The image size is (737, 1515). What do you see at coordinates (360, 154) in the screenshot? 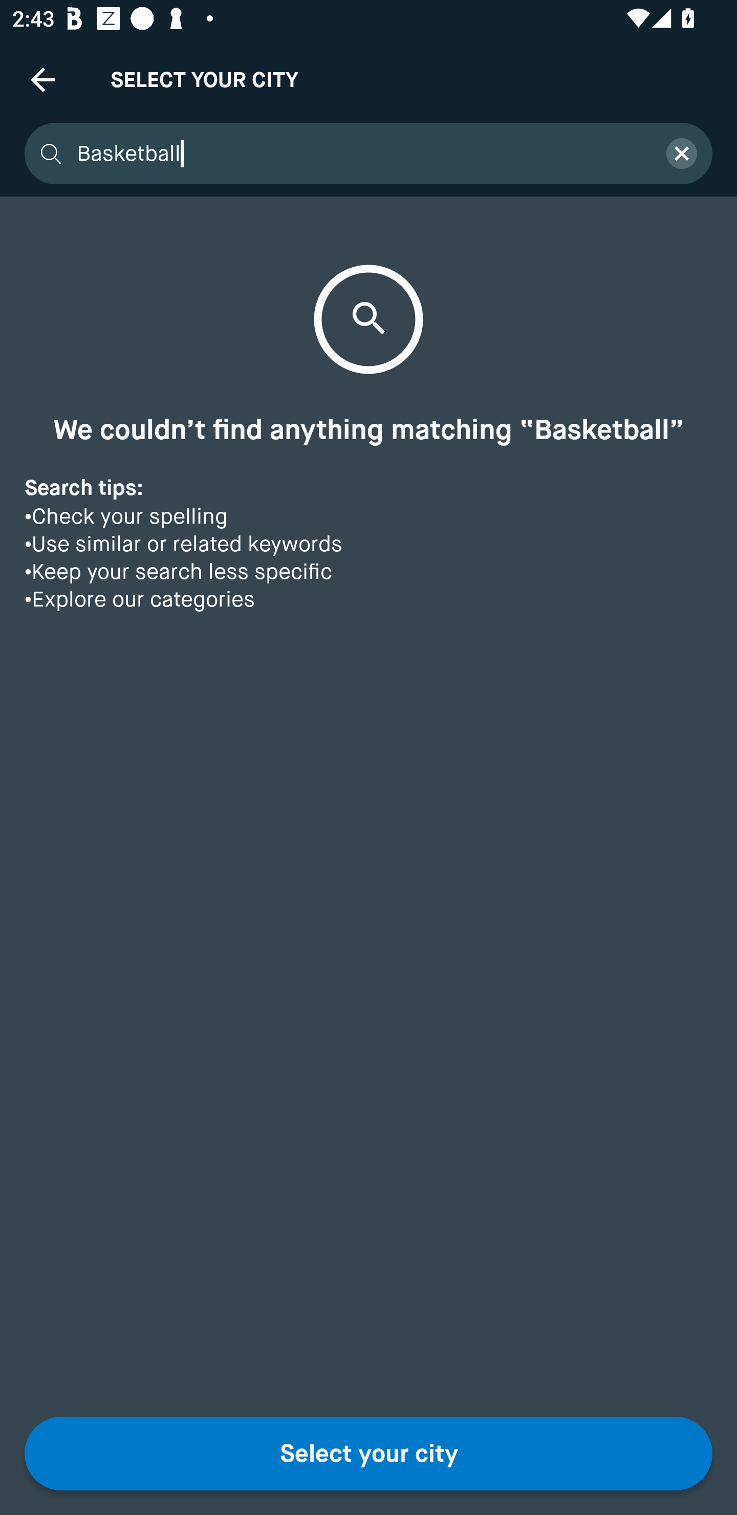
I see `Basketball` at bounding box center [360, 154].